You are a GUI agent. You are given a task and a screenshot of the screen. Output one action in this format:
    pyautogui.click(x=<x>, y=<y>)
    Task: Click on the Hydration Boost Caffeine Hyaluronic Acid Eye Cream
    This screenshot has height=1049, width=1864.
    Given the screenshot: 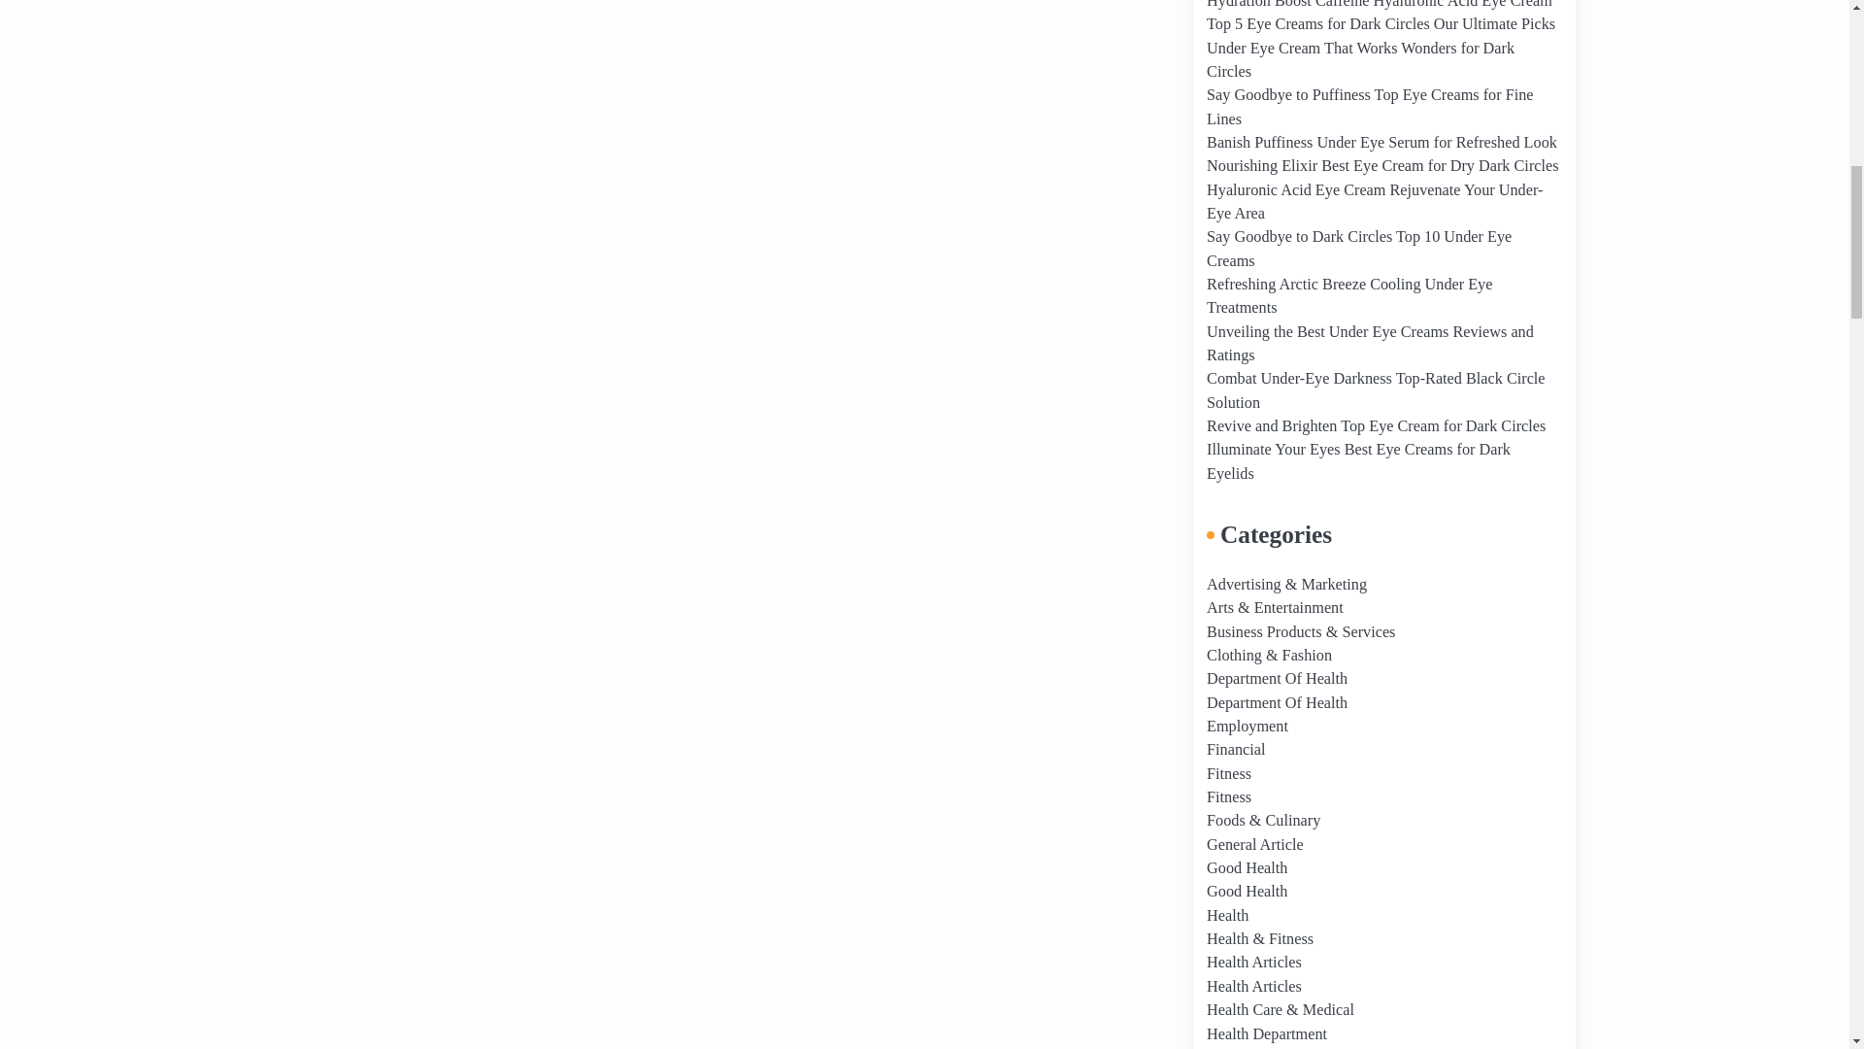 What is the action you would take?
    pyautogui.click(x=1379, y=4)
    